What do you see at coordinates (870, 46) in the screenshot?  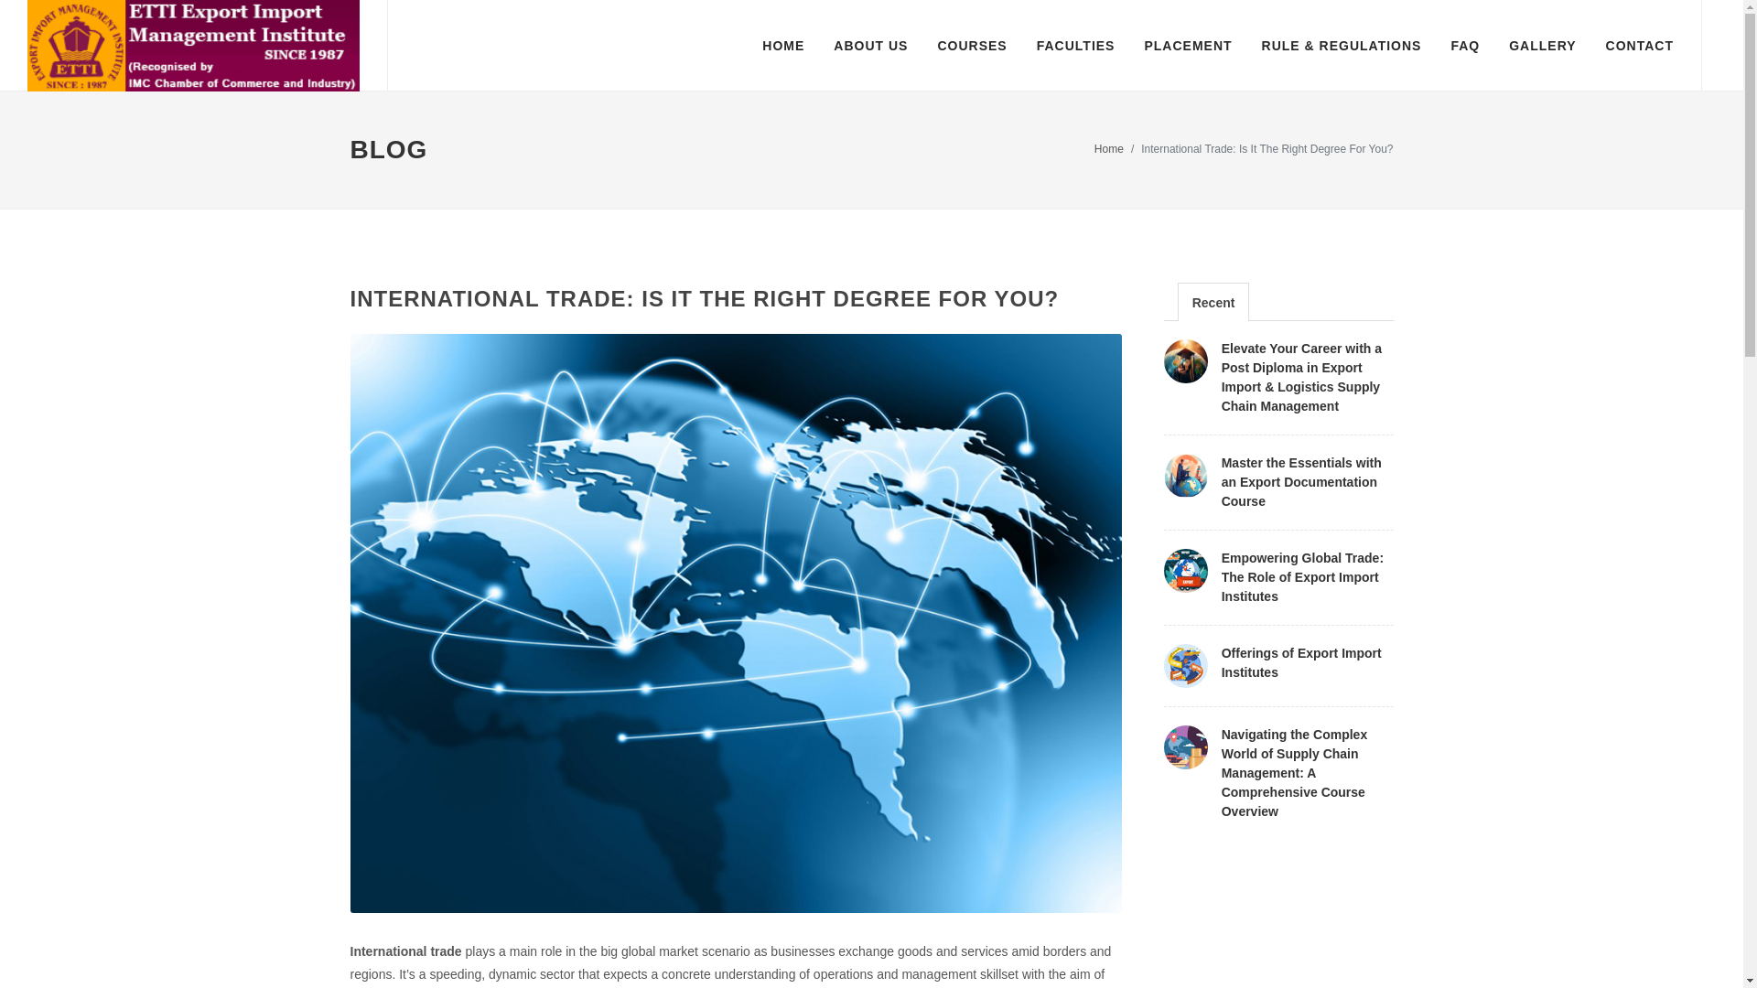 I see `ABOUT US` at bounding box center [870, 46].